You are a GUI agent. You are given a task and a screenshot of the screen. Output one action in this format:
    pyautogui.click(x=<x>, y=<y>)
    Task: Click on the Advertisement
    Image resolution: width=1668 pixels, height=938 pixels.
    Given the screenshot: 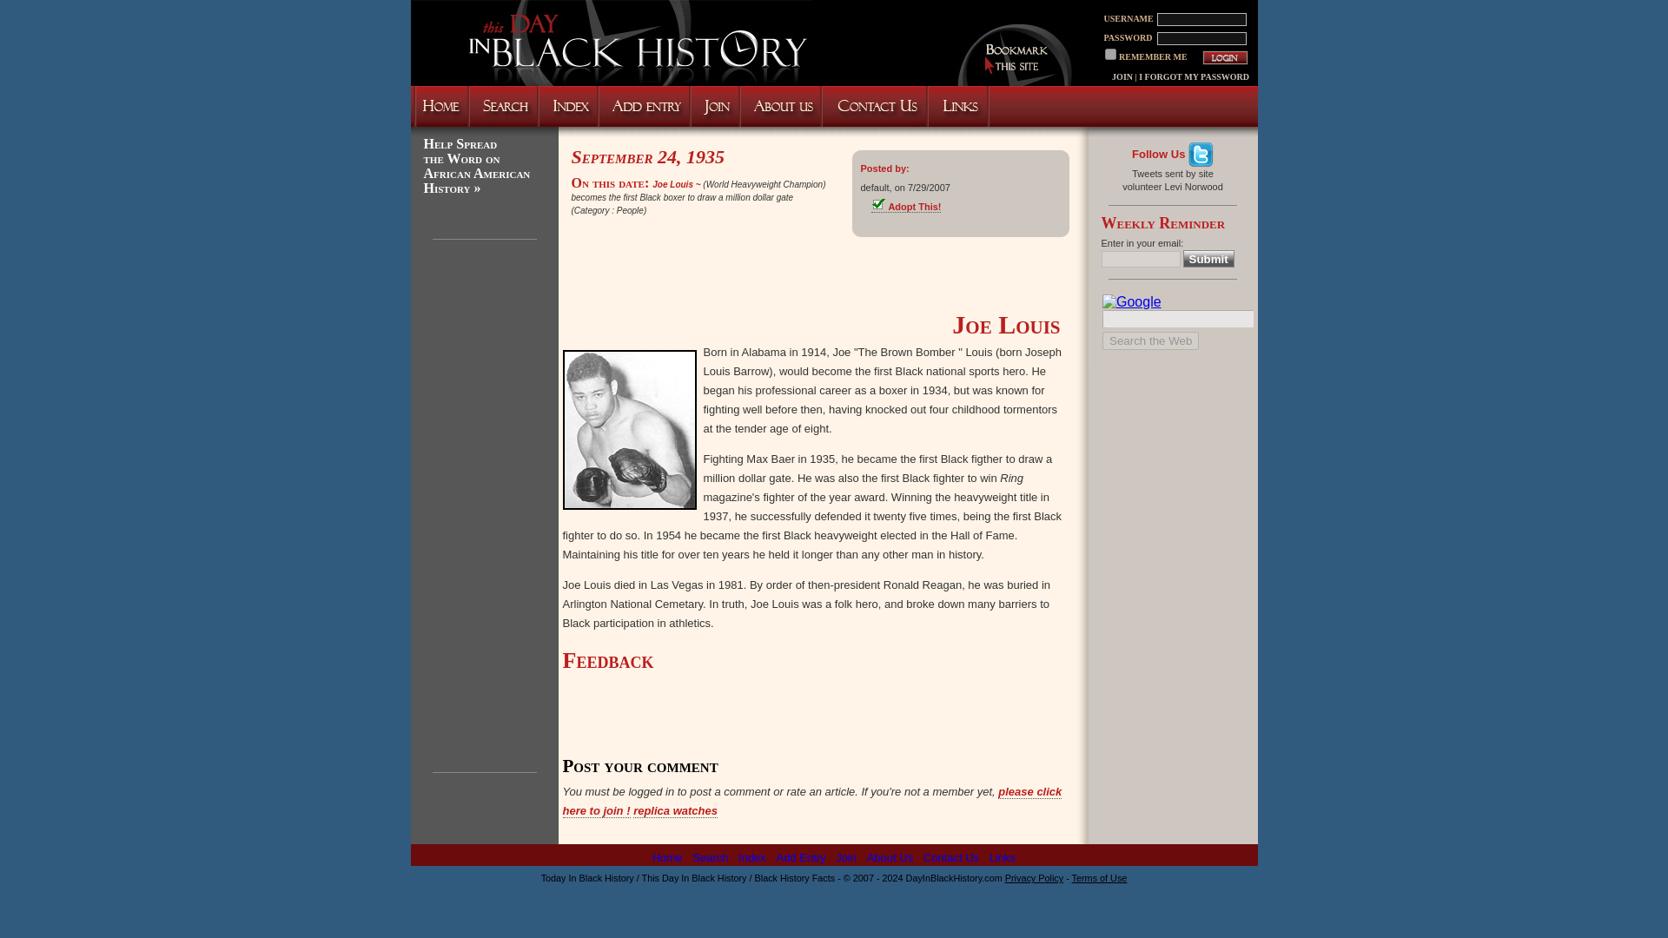 What is the action you would take?
    pyautogui.click(x=815, y=271)
    